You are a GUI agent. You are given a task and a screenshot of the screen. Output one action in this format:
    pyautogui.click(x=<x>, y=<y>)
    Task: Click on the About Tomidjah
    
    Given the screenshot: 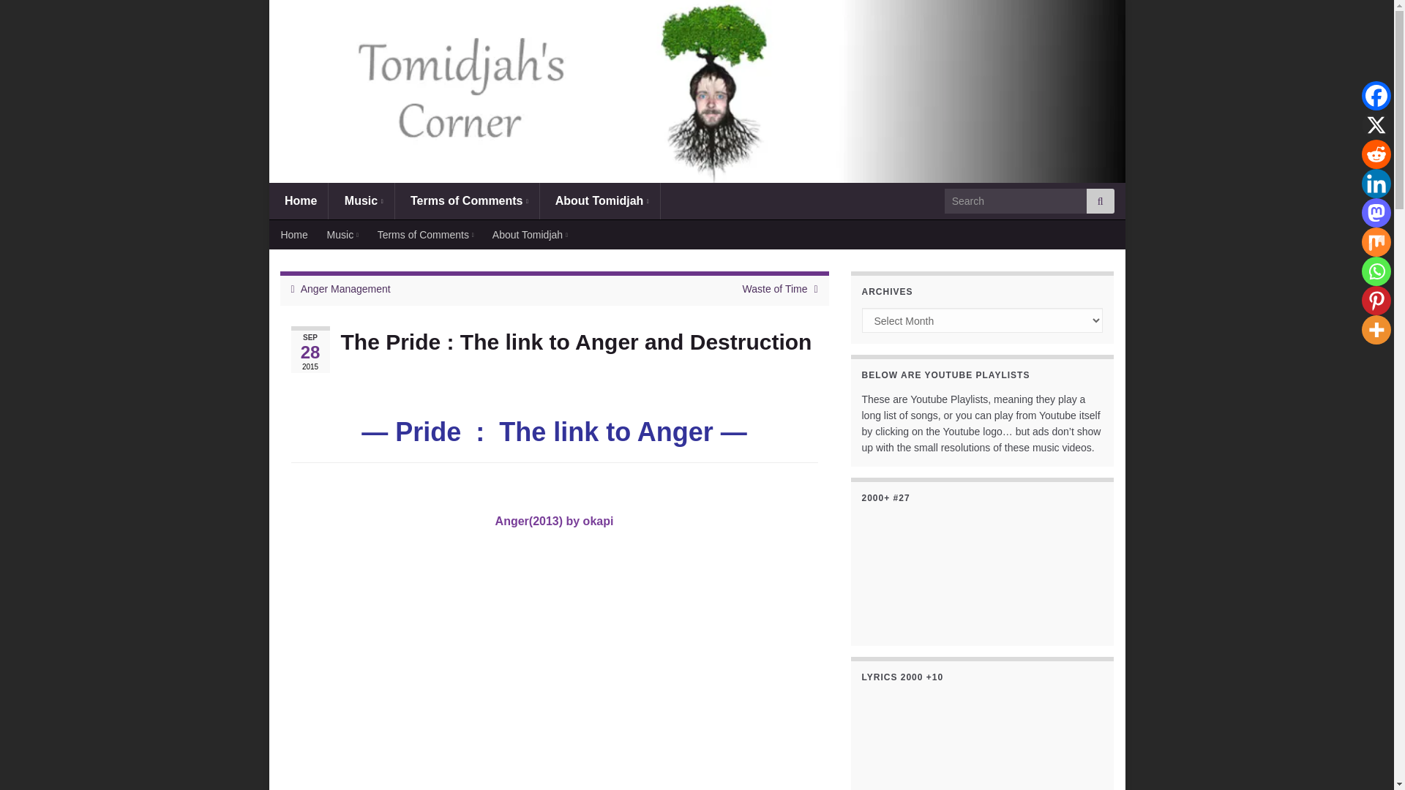 What is the action you would take?
    pyautogui.click(x=600, y=200)
    